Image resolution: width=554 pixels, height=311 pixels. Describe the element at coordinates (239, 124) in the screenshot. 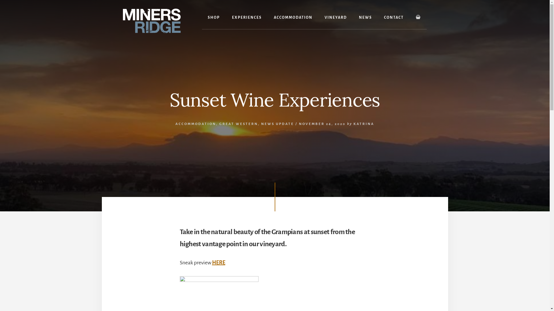

I see `GREAT WESTERN` at that location.